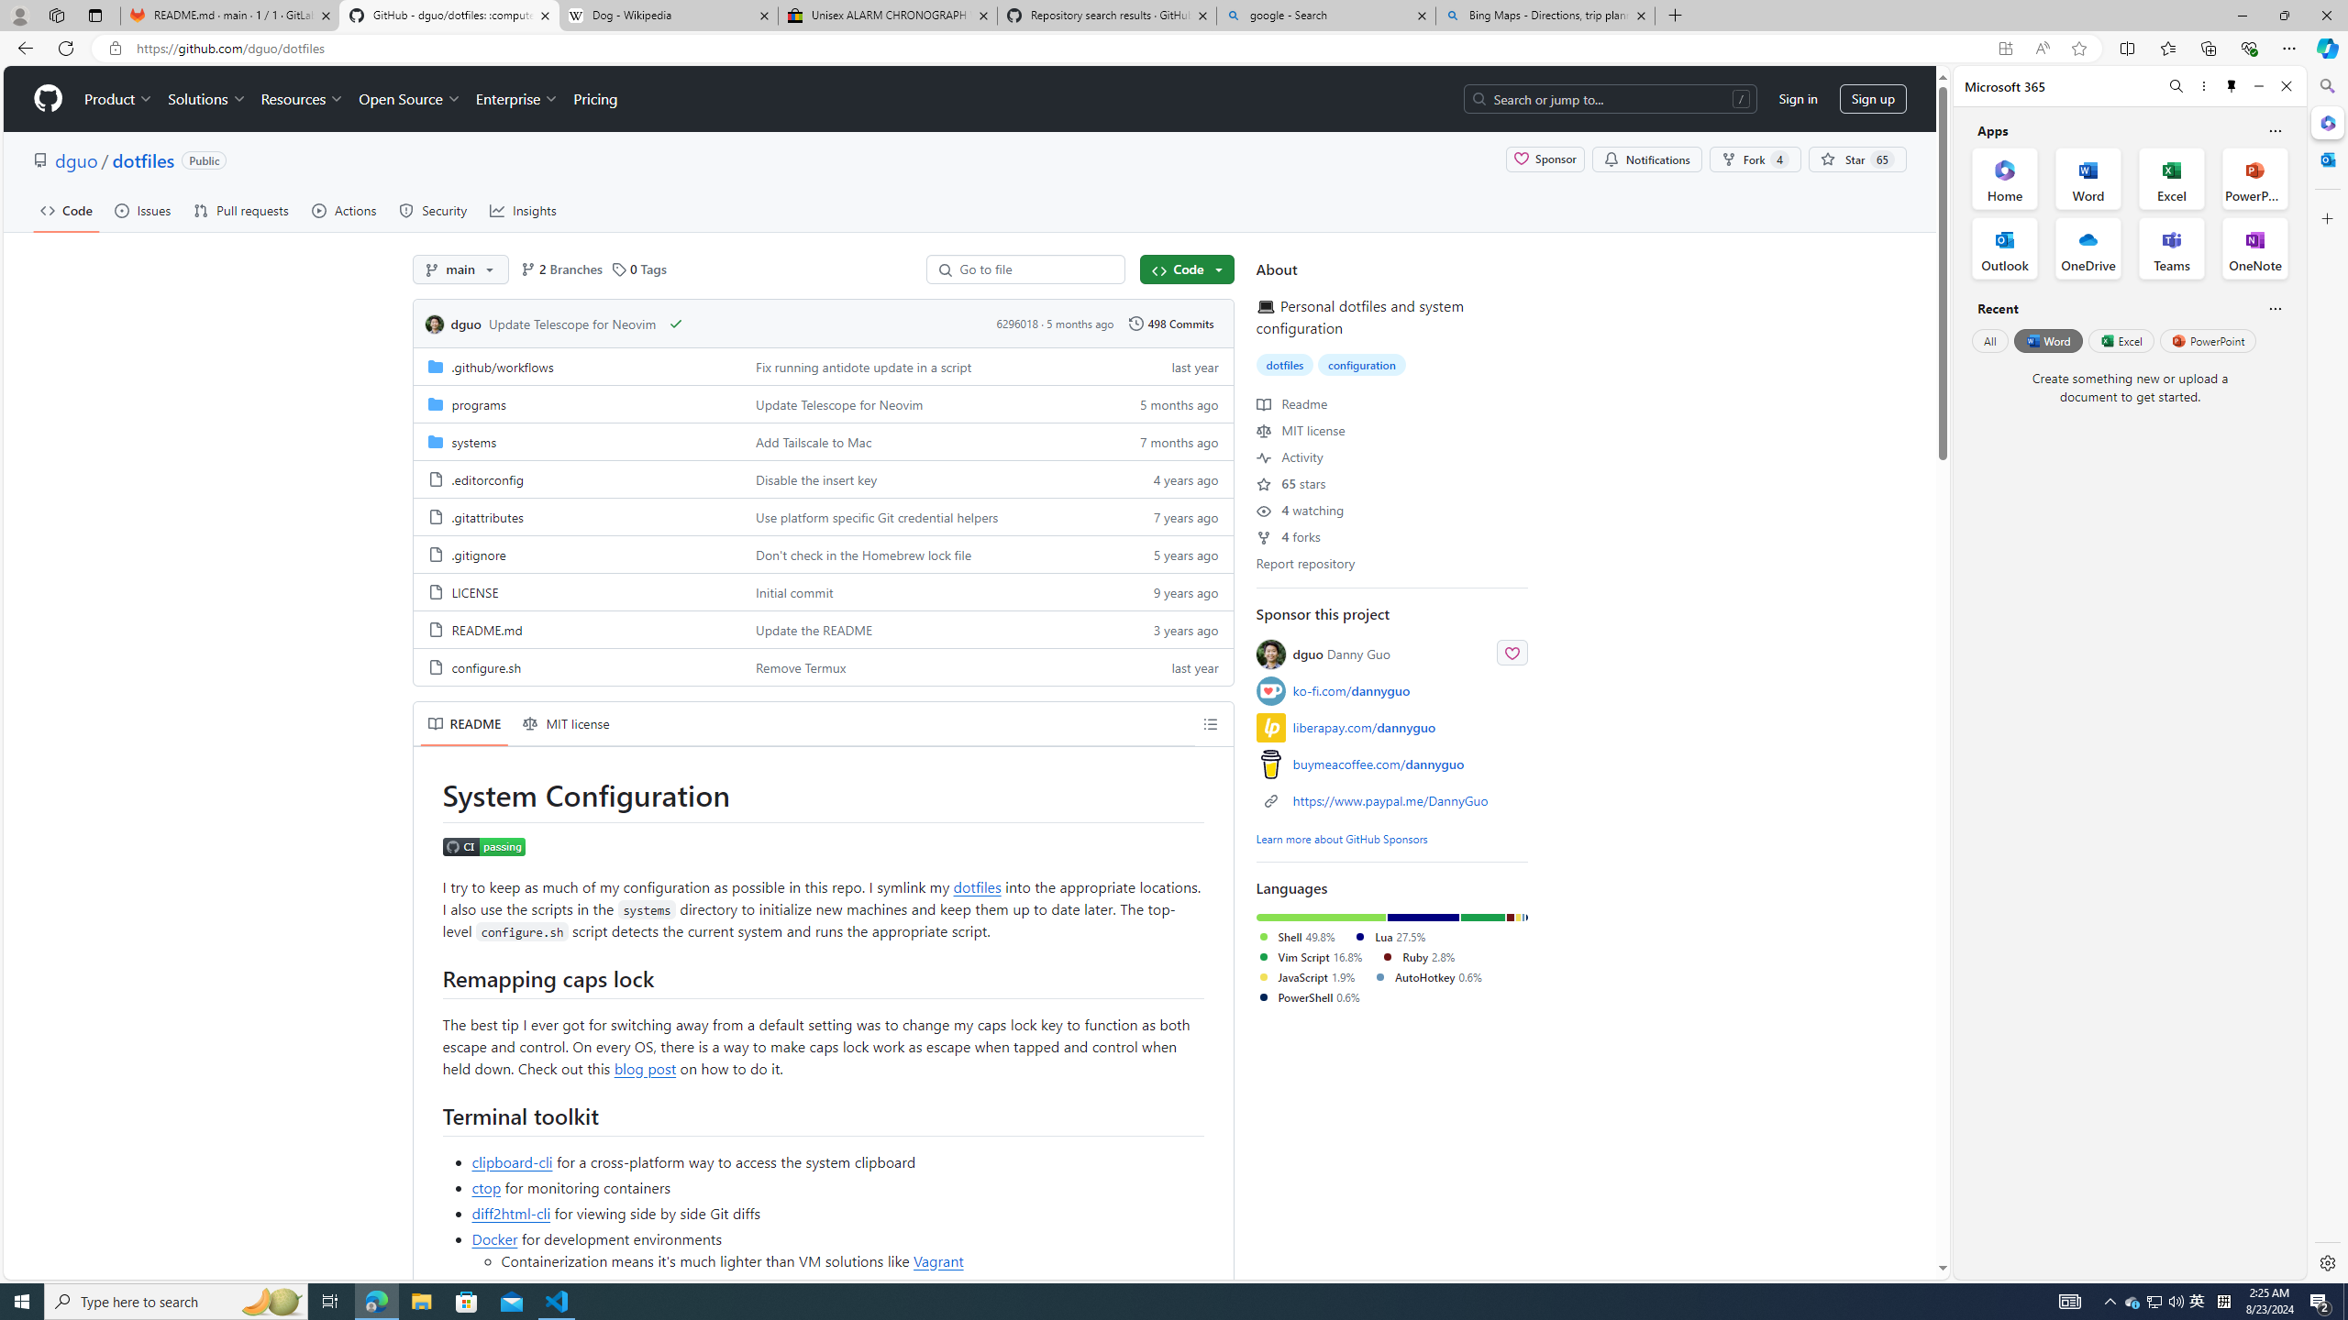 This screenshot has height=1320, width=2348. I want to click on Insights, so click(523, 210).